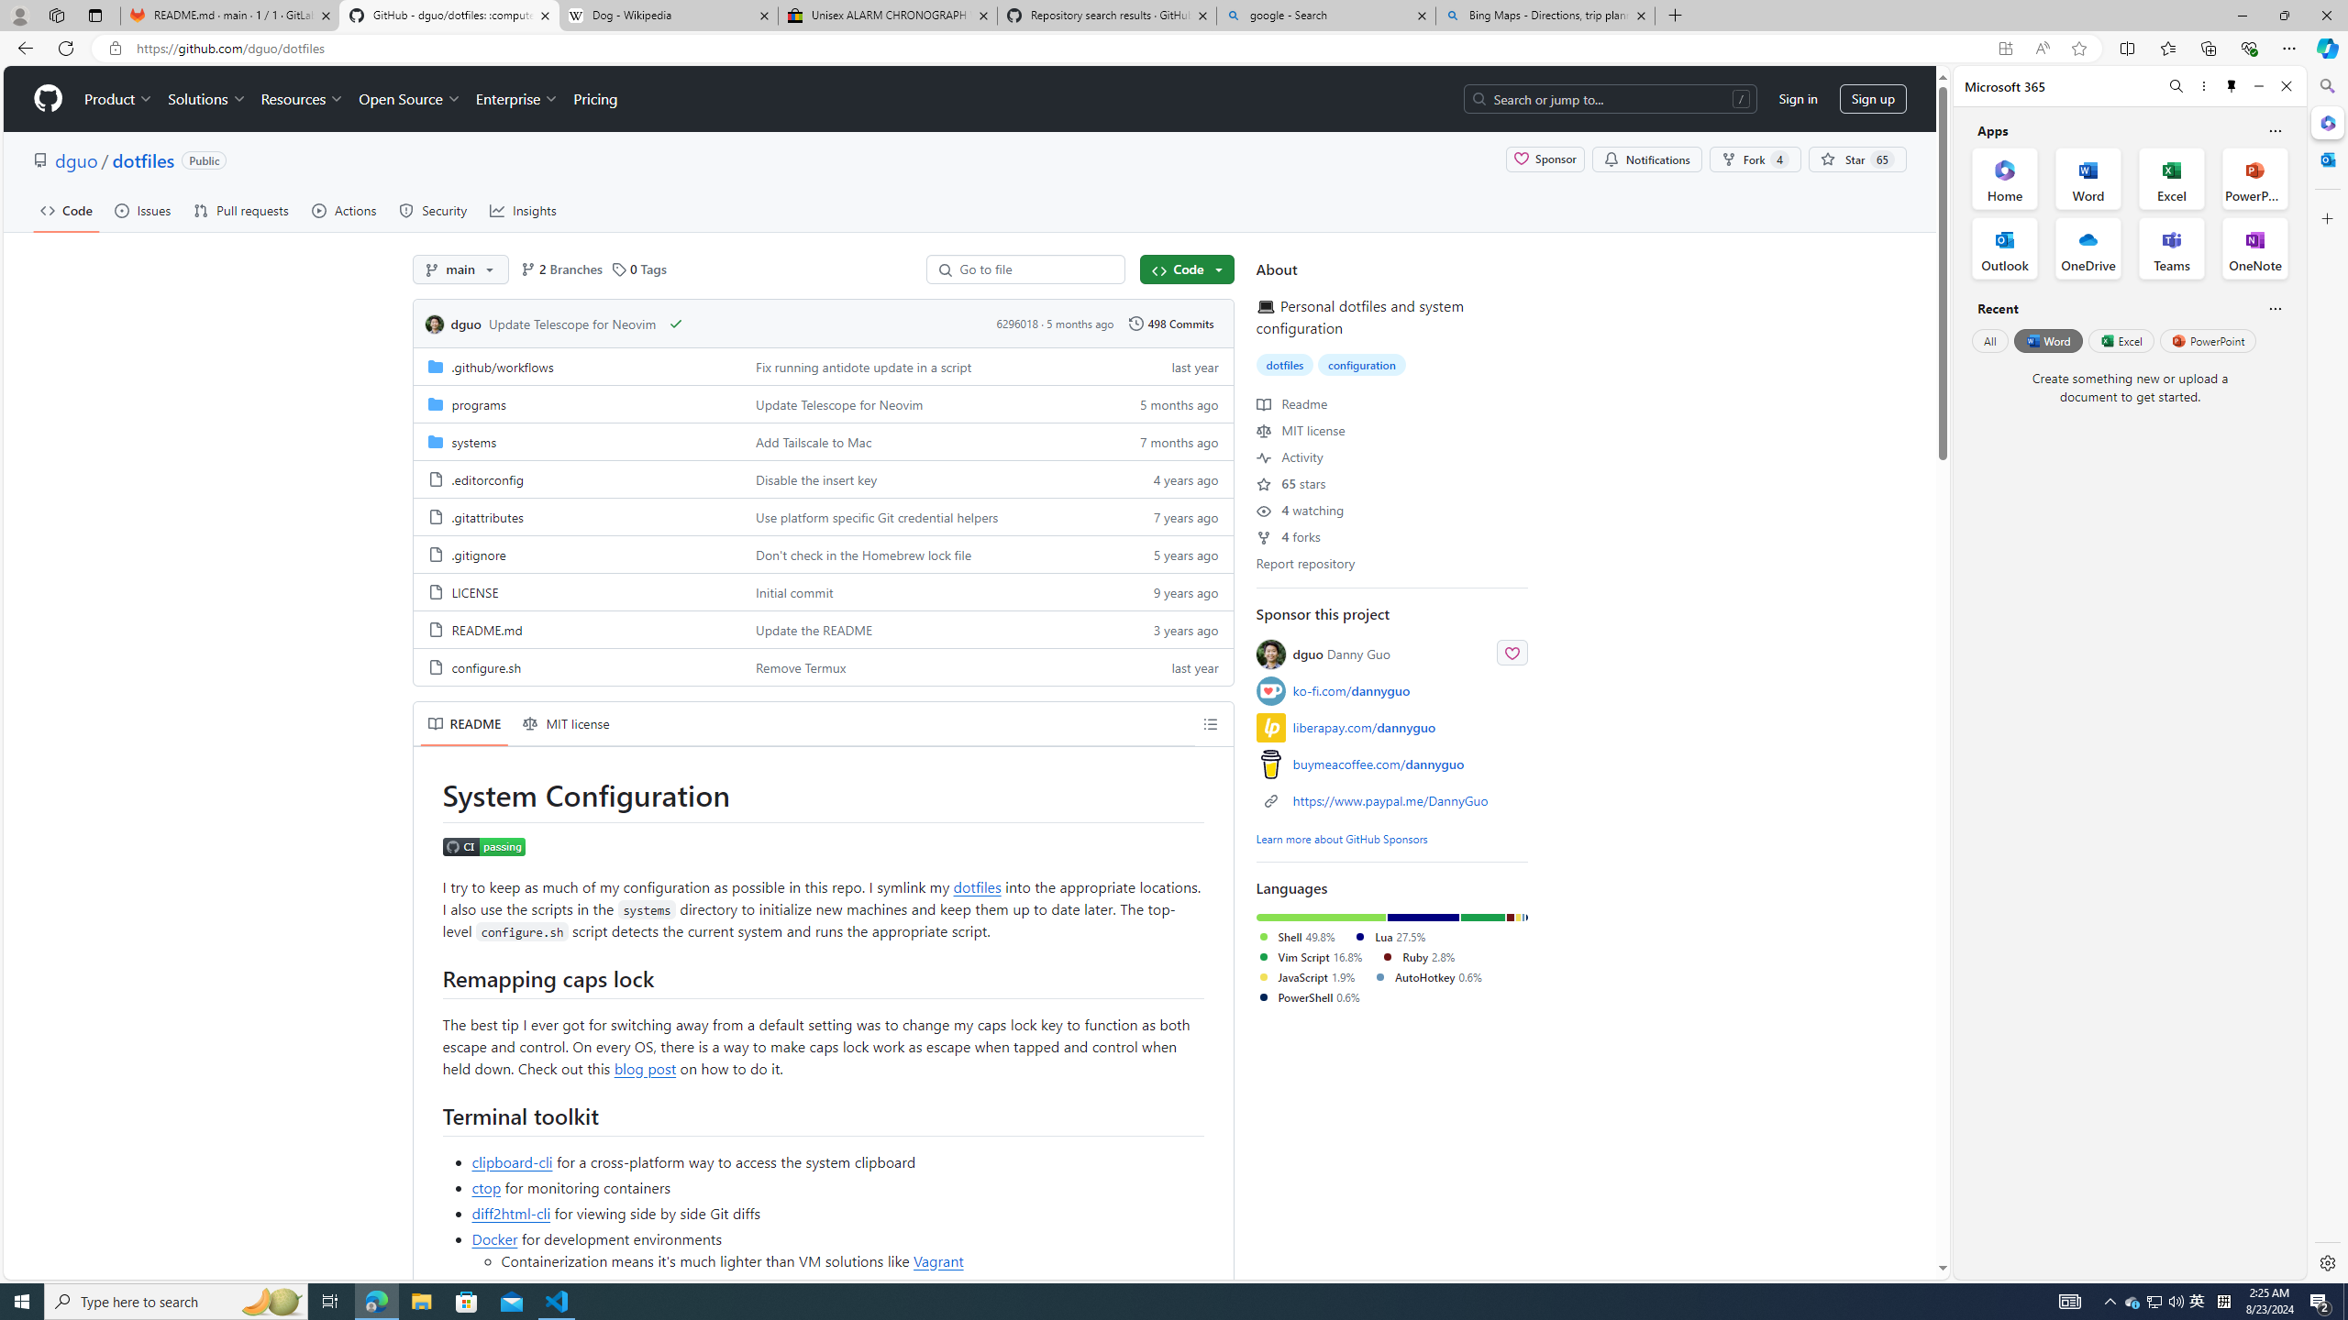 This screenshot has height=1320, width=2348. I want to click on Insights, so click(523, 210).